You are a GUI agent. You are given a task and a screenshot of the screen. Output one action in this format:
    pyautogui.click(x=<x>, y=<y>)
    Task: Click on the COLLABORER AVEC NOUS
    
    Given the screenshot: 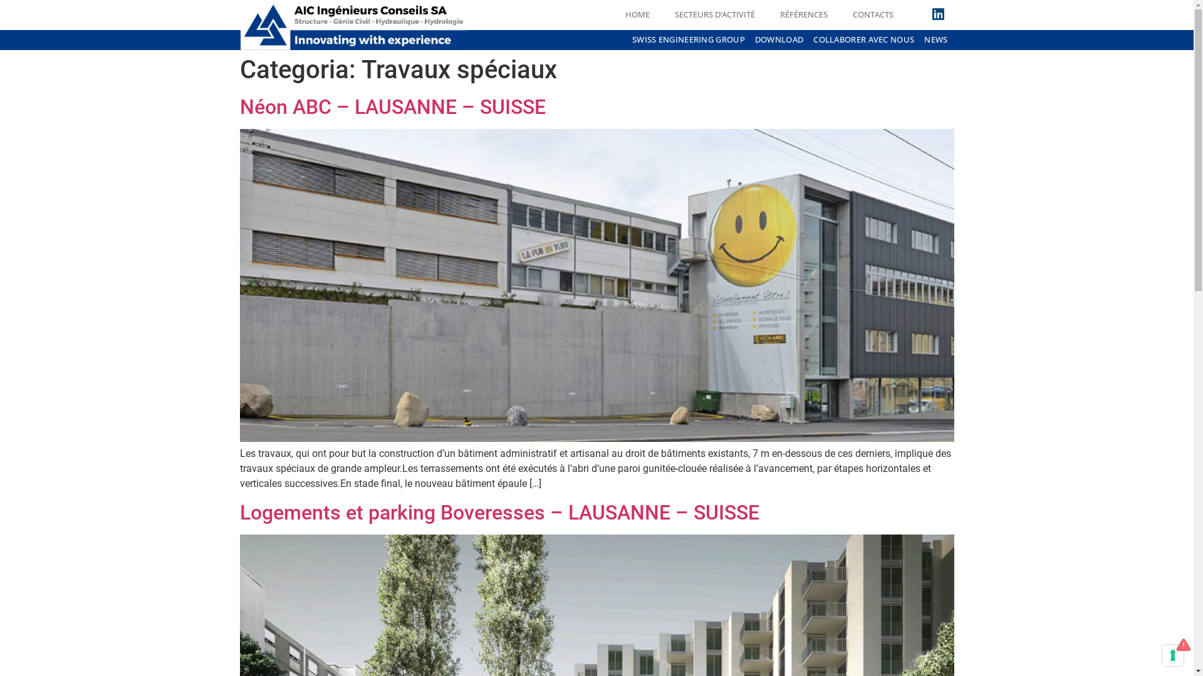 What is the action you would take?
    pyautogui.click(x=863, y=40)
    